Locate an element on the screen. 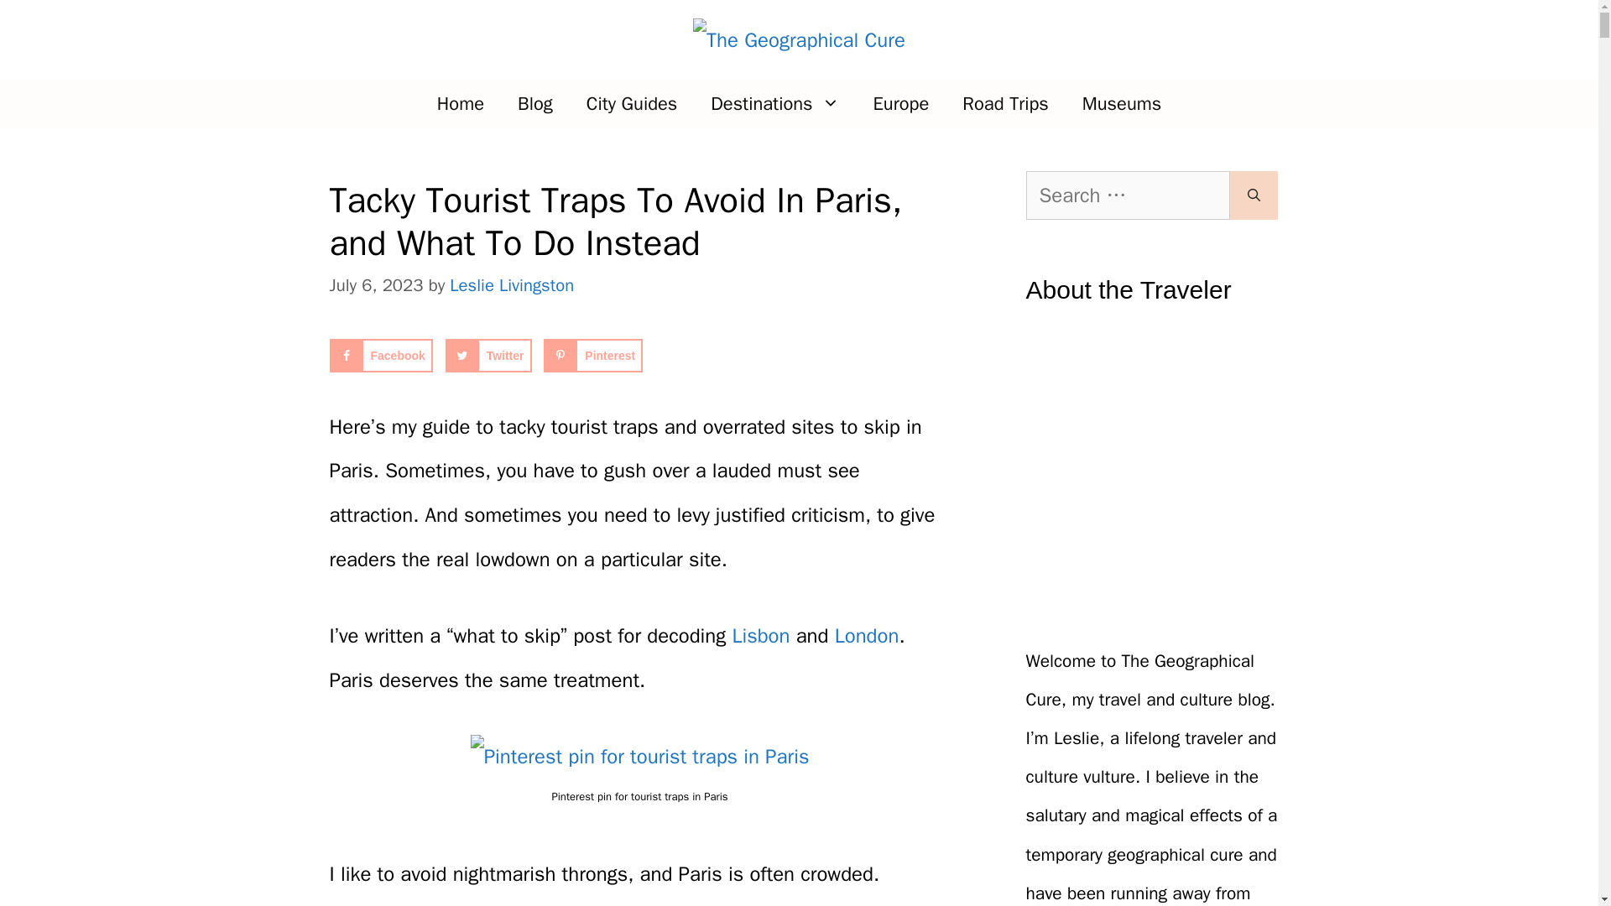 Image resolution: width=1611 pixels, height=906 pixels. View all posts by Leslie Livingston is located at coordinates (511, 285).